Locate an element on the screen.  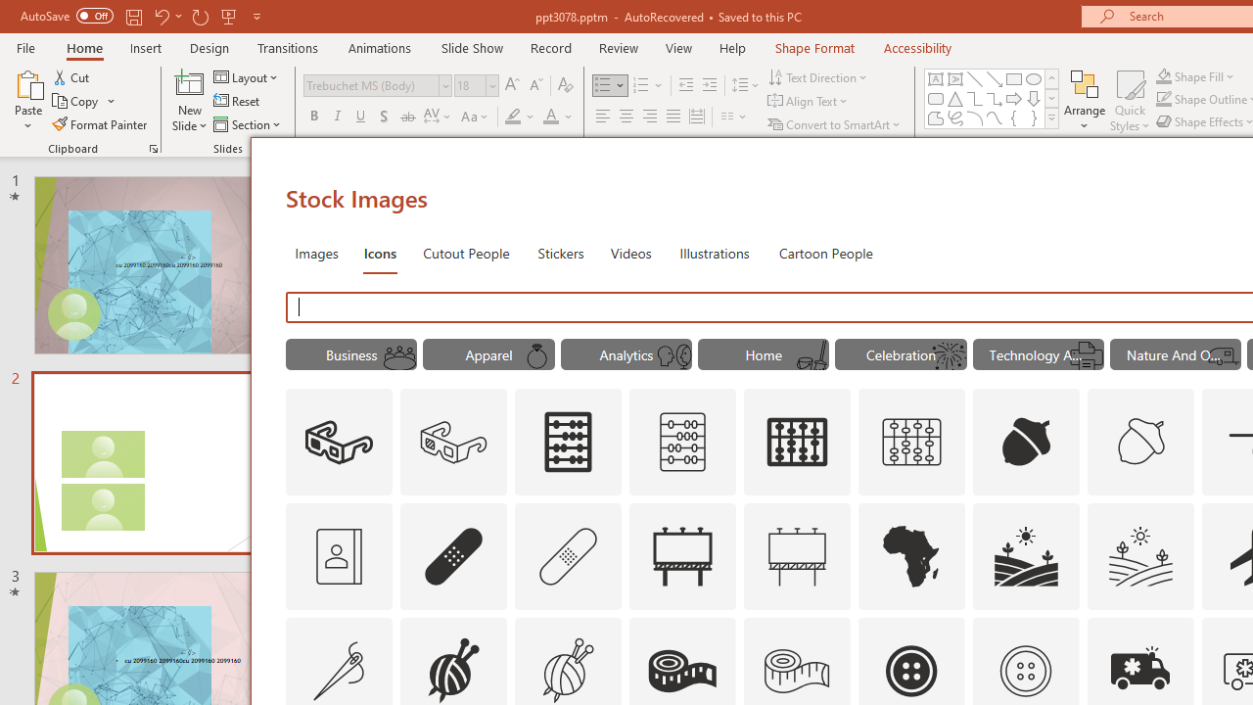
AutomationID: Icons_3dGlasses_M is located at coordinates (454, 443).